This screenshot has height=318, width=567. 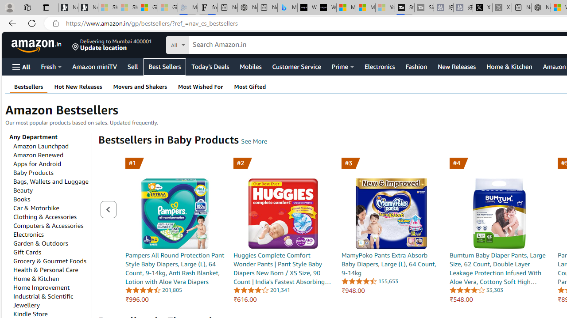 What do you see at coordinates (108, 209) in the screenshot?
I see `Previous page` at bounding box center [108, 209].